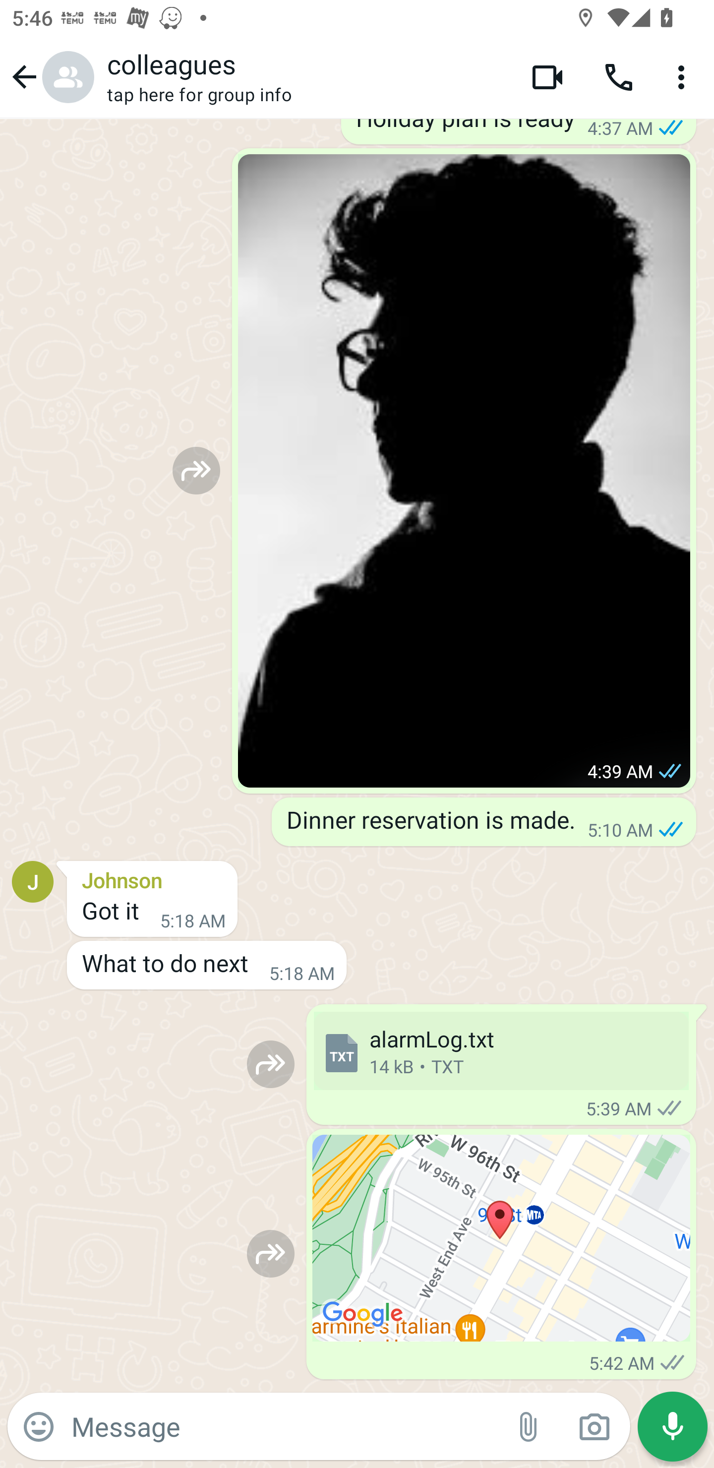  I want to click on Forward to…, so click(196, 470).